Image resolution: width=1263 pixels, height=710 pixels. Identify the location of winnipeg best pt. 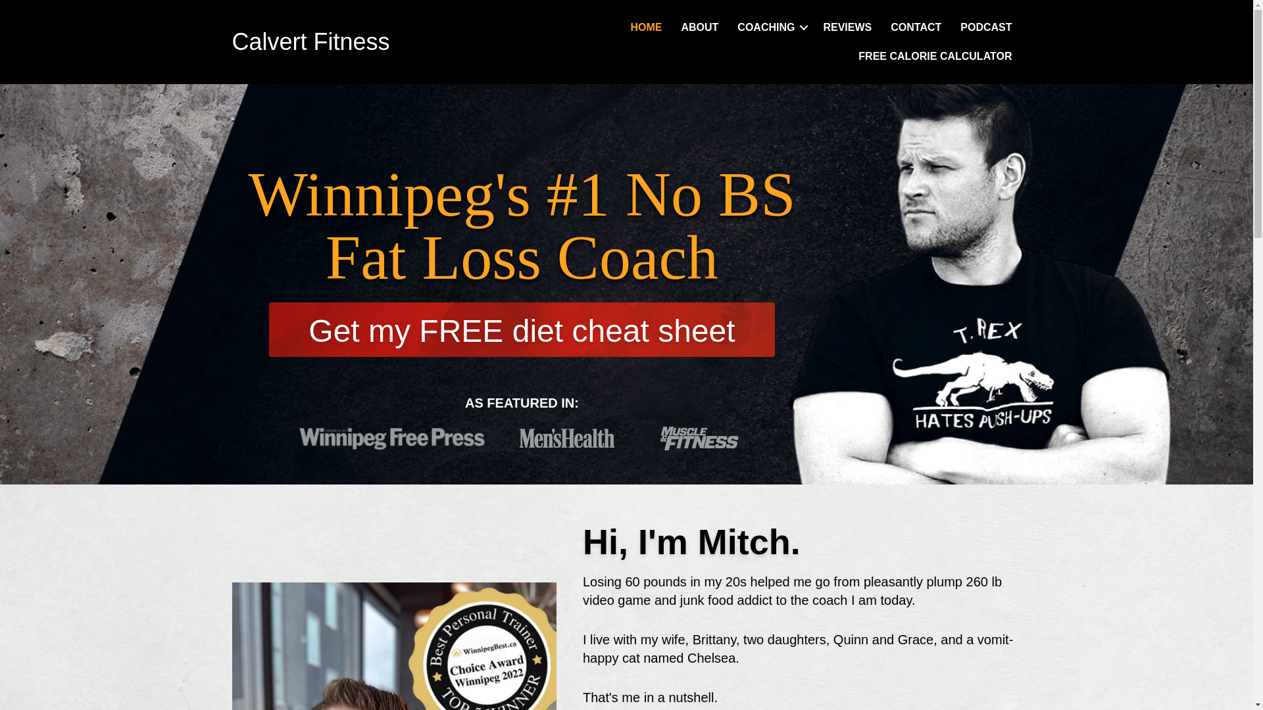
(393, 646).